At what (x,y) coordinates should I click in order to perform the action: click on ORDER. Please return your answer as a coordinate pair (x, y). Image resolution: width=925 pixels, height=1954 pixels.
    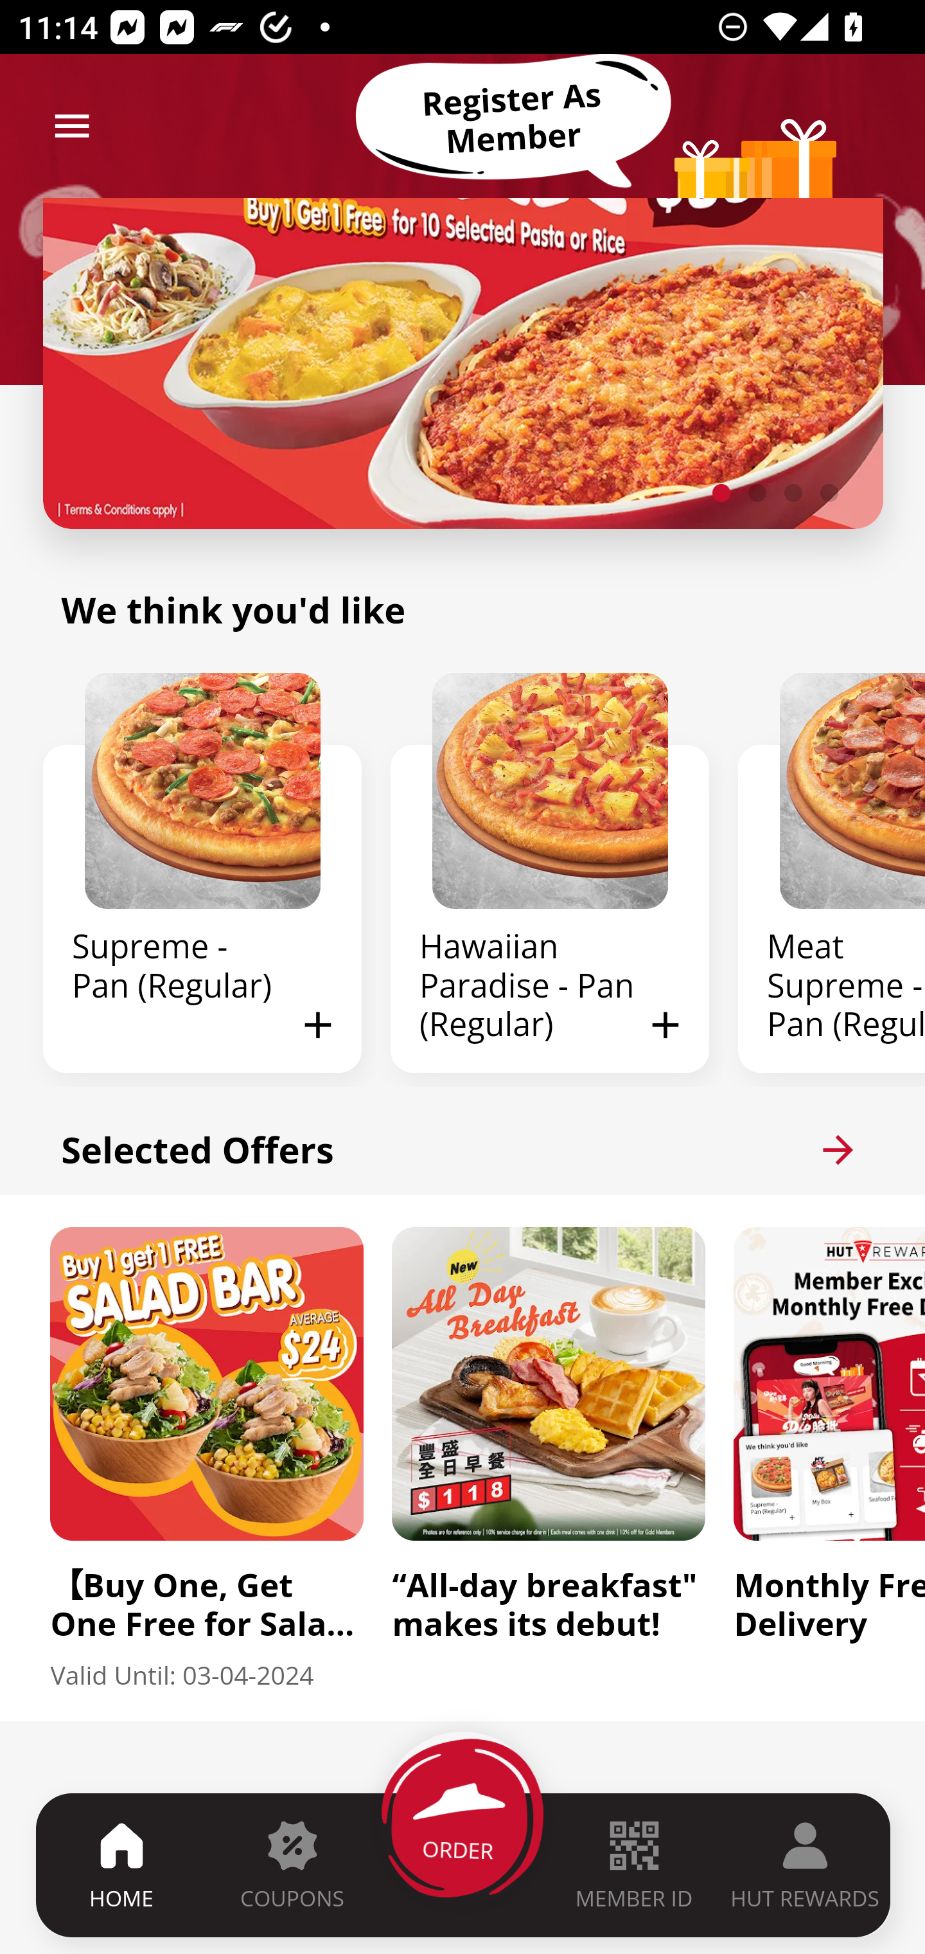
    Looking at the image, I should click on (464, 1865).